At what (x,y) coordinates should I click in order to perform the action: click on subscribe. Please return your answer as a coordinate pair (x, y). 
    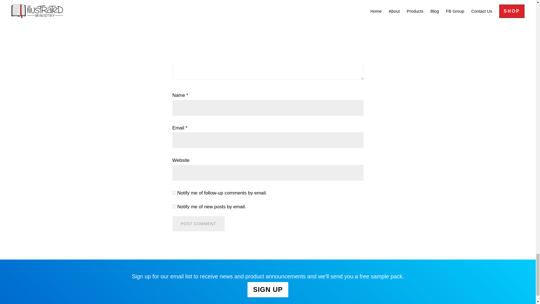
    Looking at the image, I should click on (174, 193).